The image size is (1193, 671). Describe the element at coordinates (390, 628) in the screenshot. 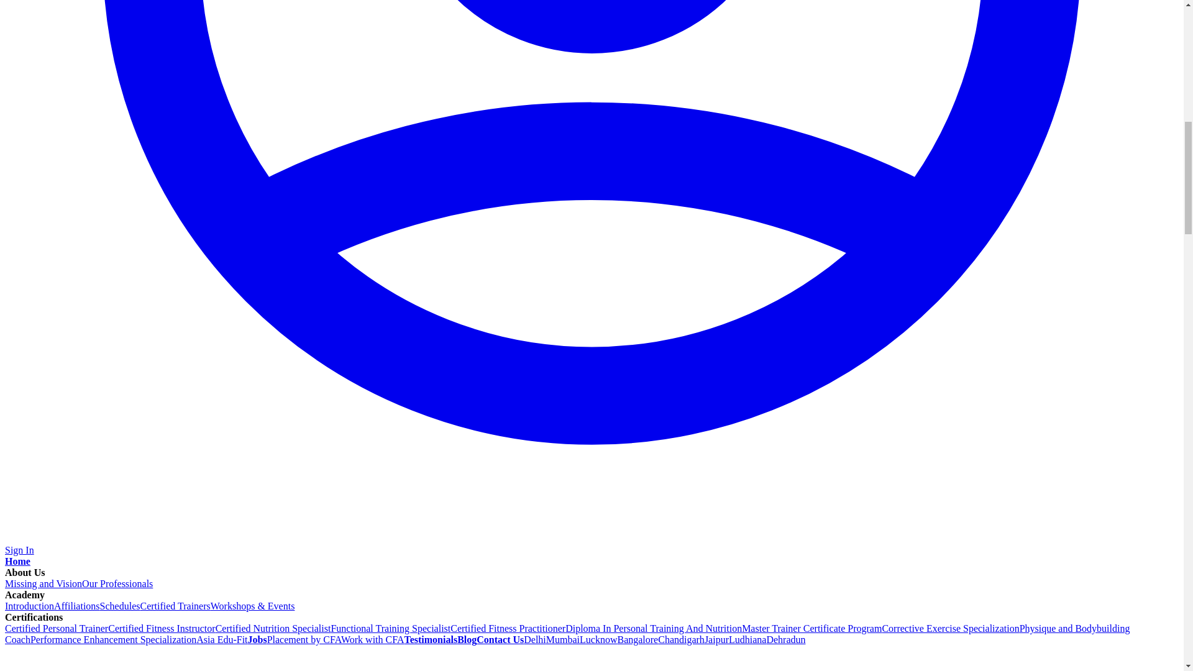

I see `Functional Training Specialist` at that location.